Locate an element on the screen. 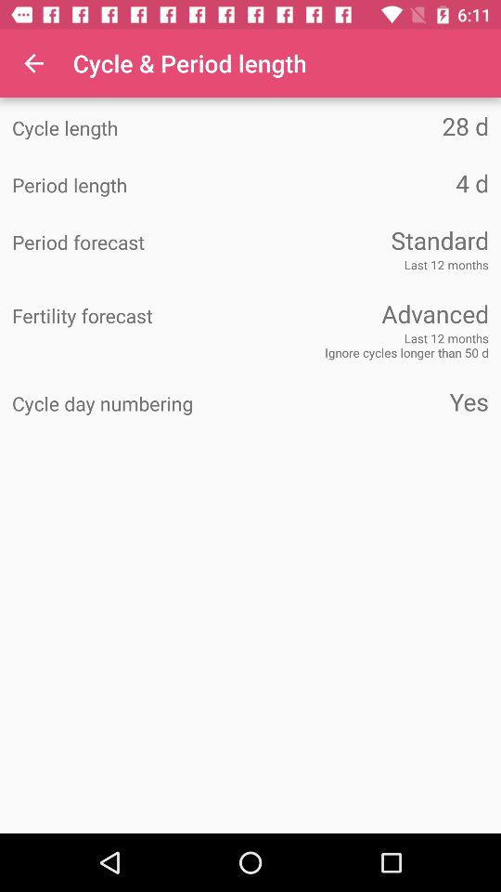  turn on the item next to cycle day numbering item is located at coordinates (369, 401).